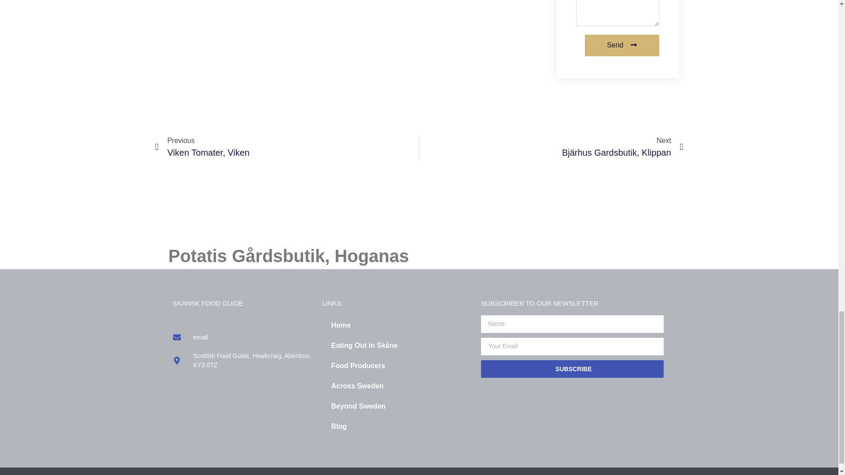  I want to click on email, so click(243, 337).